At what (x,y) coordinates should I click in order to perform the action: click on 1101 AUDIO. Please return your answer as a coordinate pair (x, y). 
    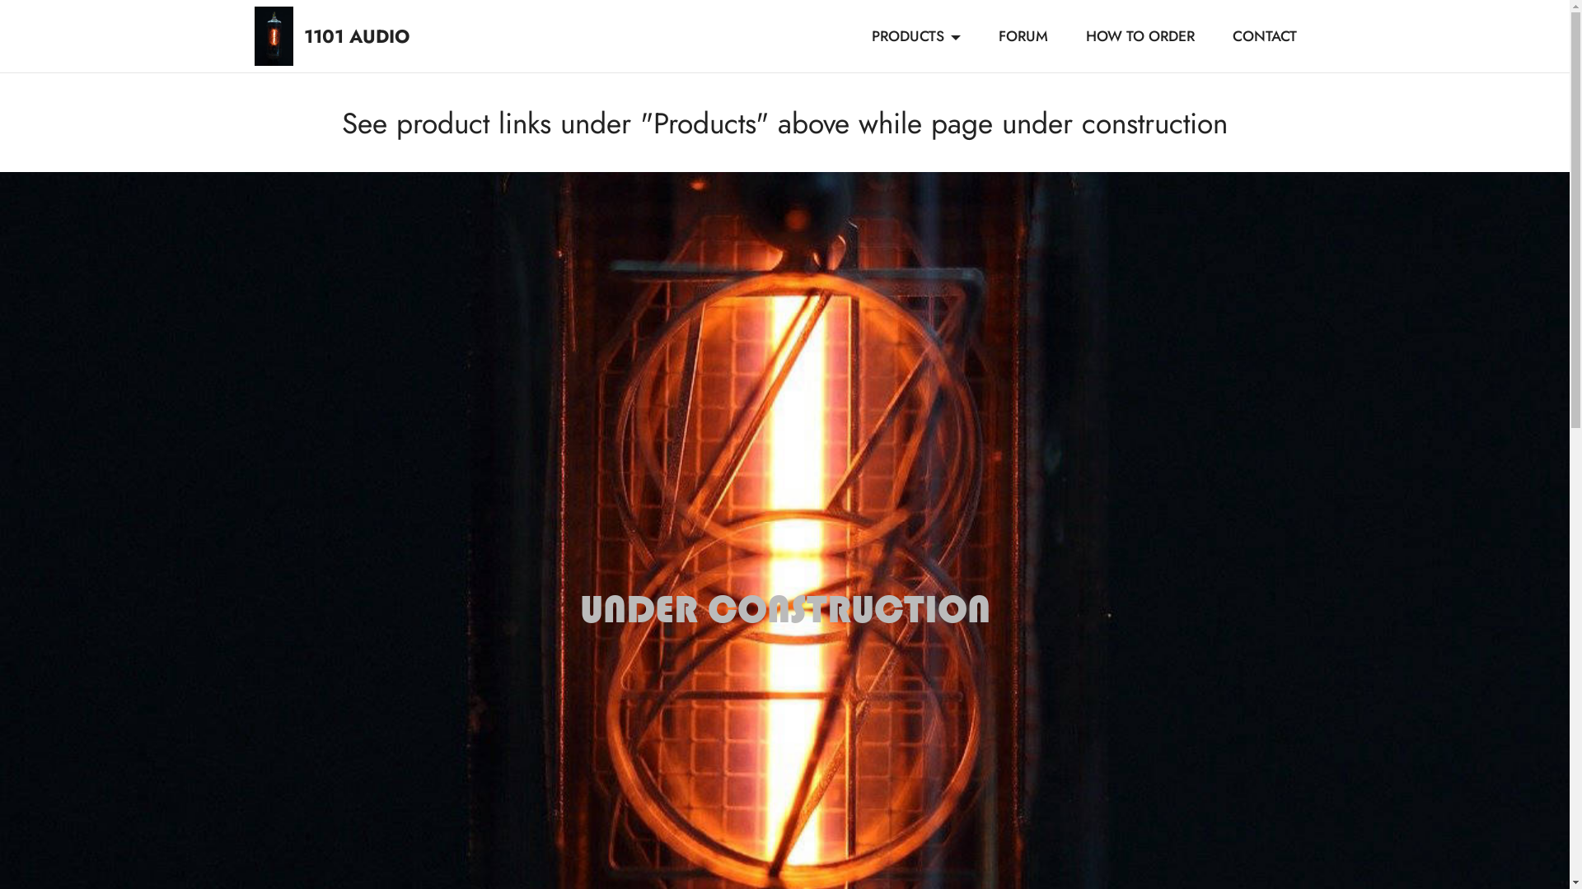
    Looking at the image, I should click on (383, 36).